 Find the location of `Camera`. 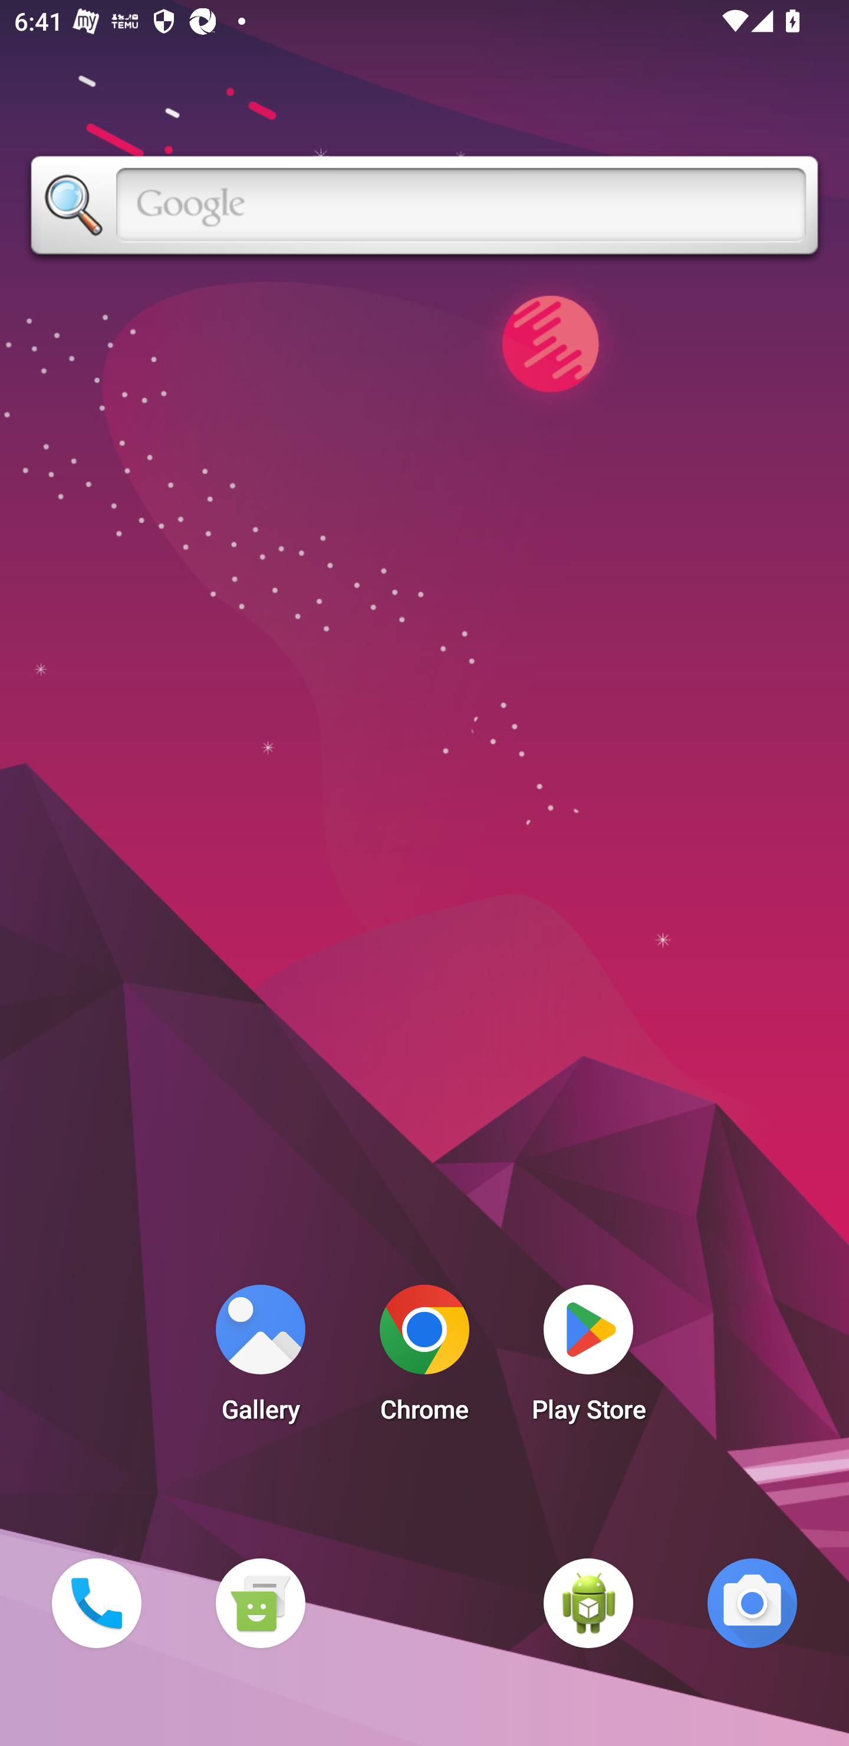

Camera is located at coordinates (752, 1603).